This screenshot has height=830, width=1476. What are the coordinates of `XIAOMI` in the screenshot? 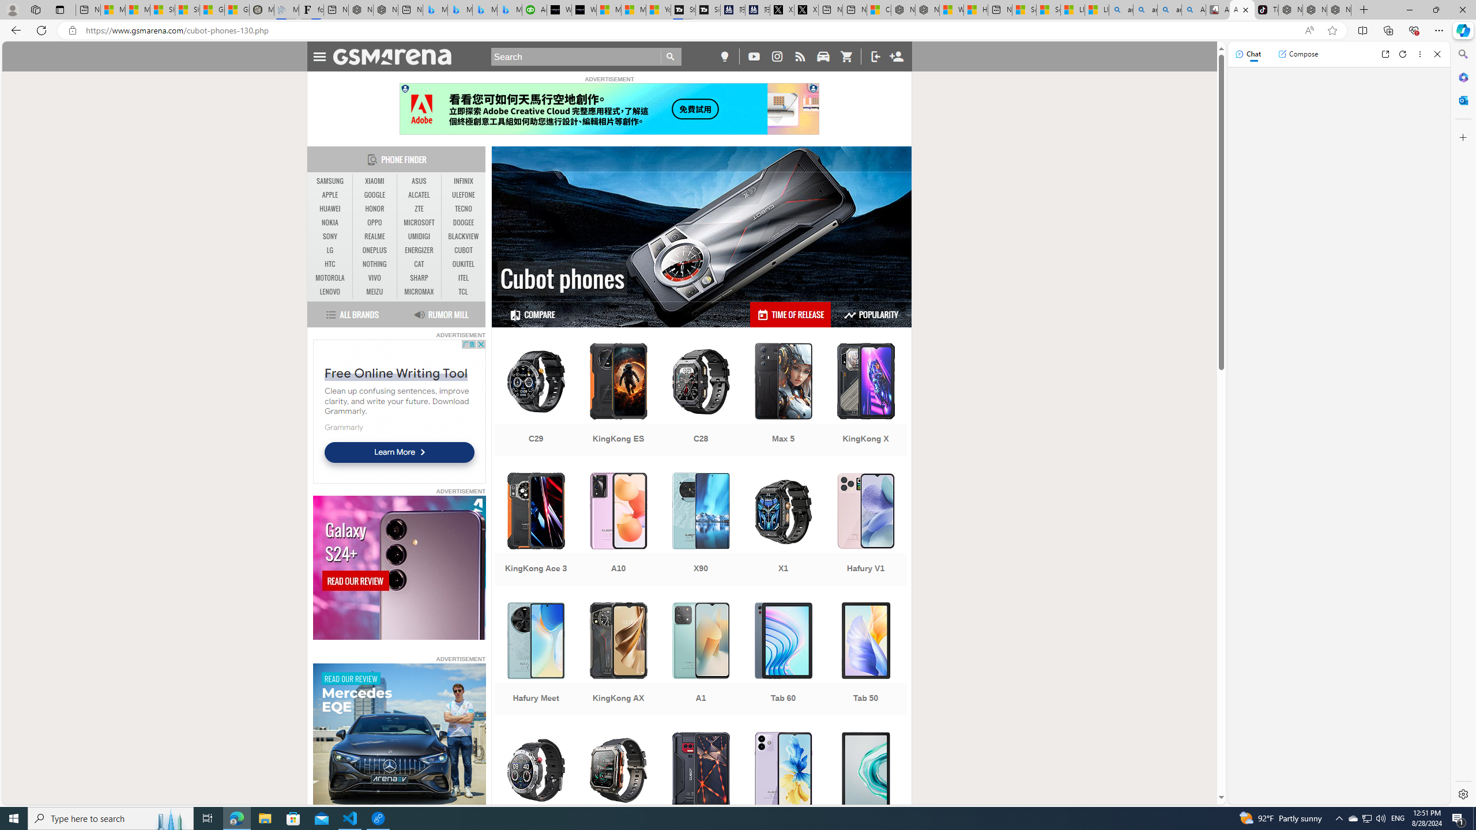 It's located at (375, 182).